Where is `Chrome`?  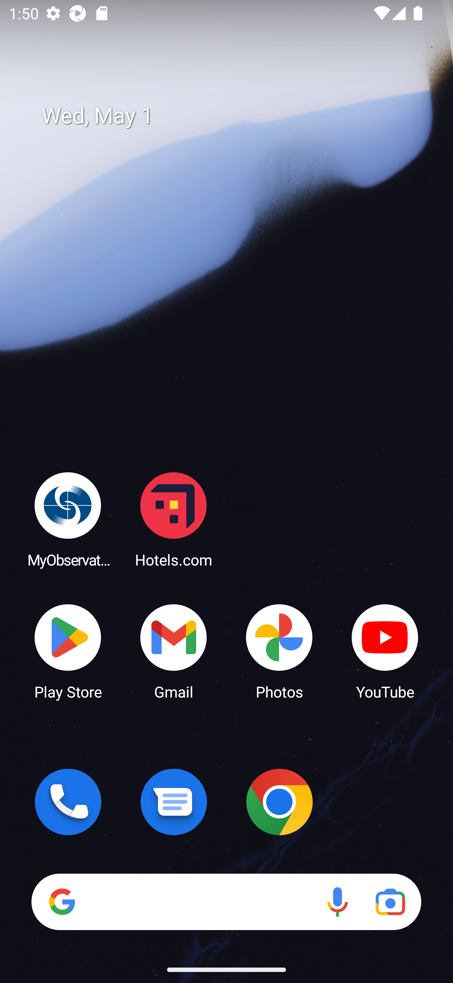 Chrome is located at coordinates (279, 802).